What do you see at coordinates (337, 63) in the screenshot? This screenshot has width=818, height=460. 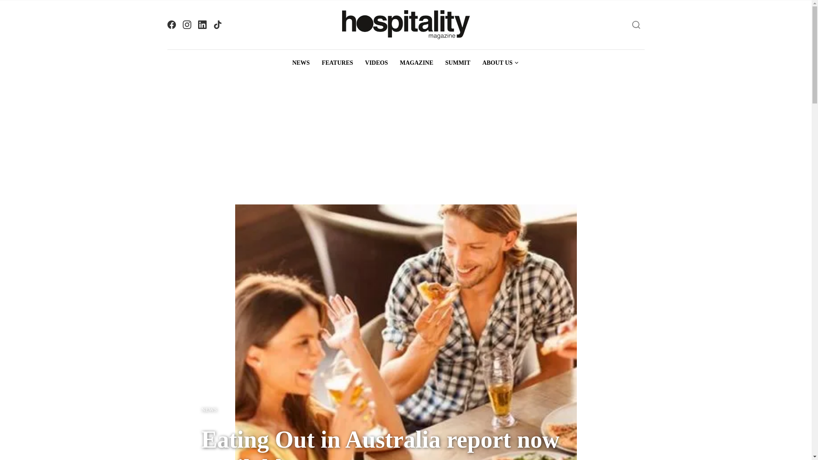 I see `FEATURES` at bounding box center [337, 63].